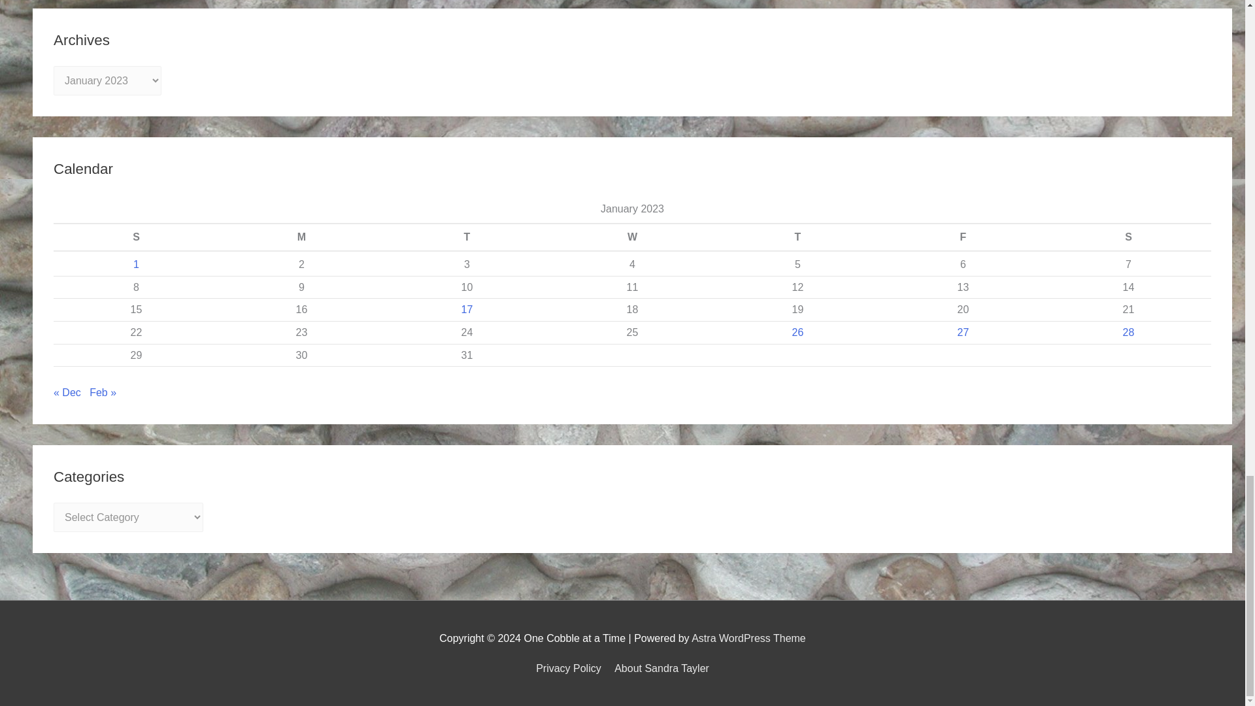 This screenshot has height=706, width=1255. What do you see at coordinates (1128, 332) in the screenshot?
I see `28` at bounding box center [1128, 332].